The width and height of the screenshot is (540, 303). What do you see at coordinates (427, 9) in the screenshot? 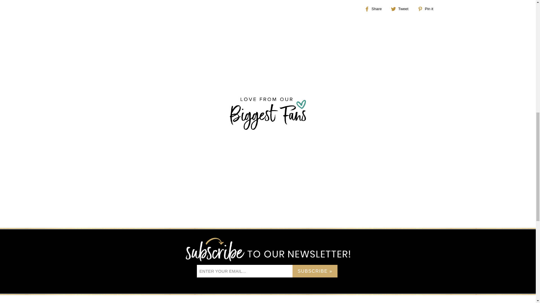
I see `Pin on Pinterest` at bounding box center [427, 9].